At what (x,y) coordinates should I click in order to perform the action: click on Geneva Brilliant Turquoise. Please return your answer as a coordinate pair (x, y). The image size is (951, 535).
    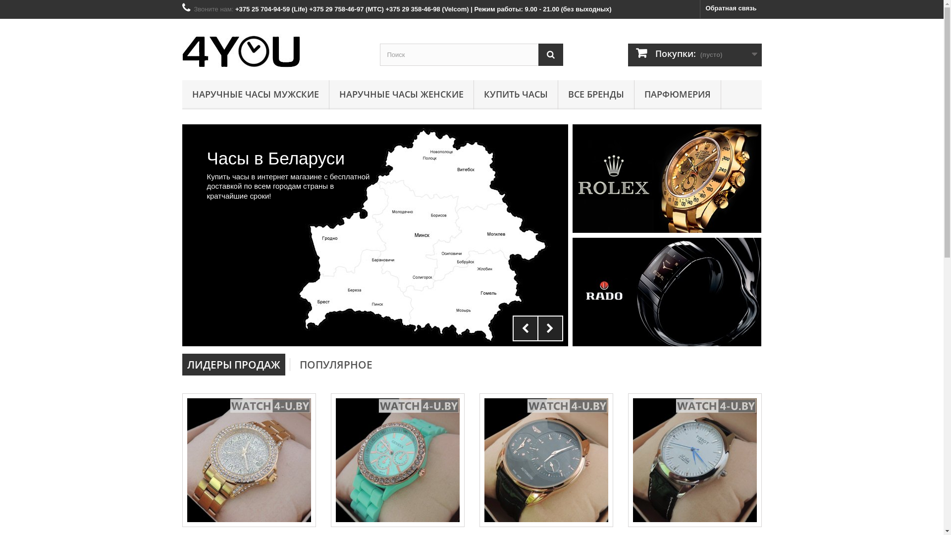
    Looking at the image, I should click on (398, 460).